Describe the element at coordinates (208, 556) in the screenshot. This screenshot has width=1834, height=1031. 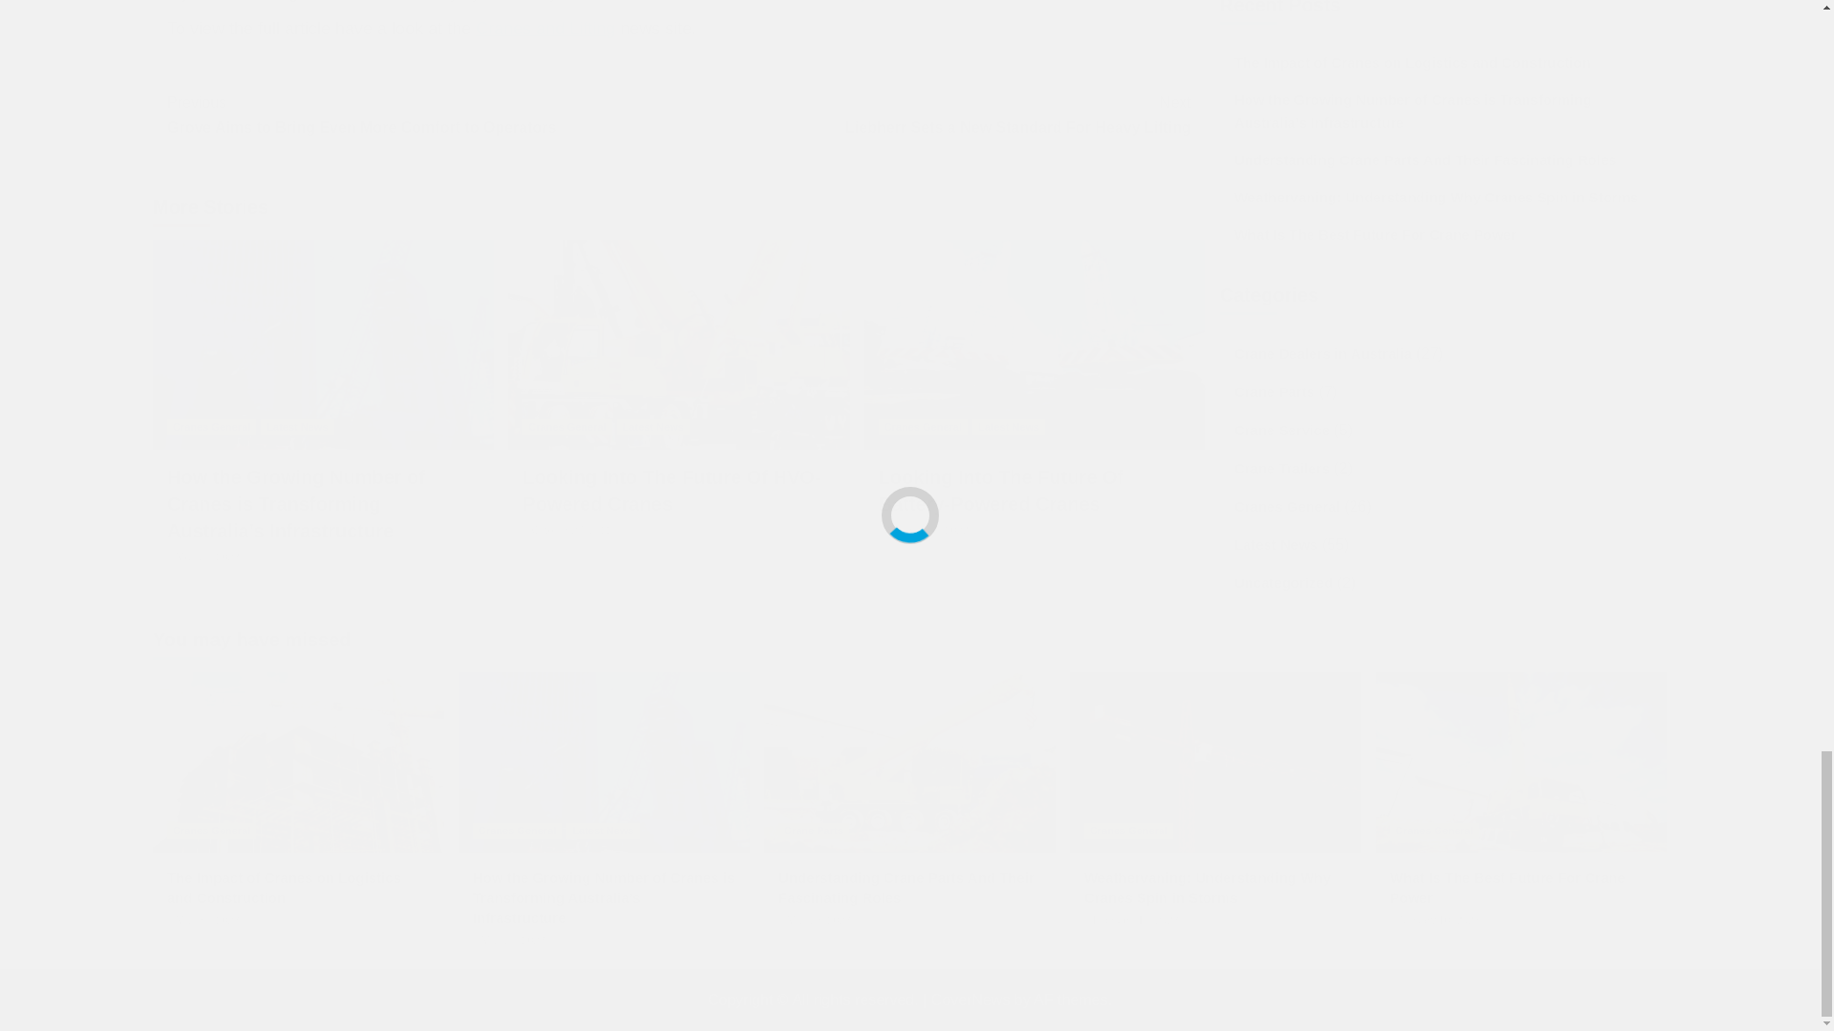
I see `May 26, 2023` at that location.